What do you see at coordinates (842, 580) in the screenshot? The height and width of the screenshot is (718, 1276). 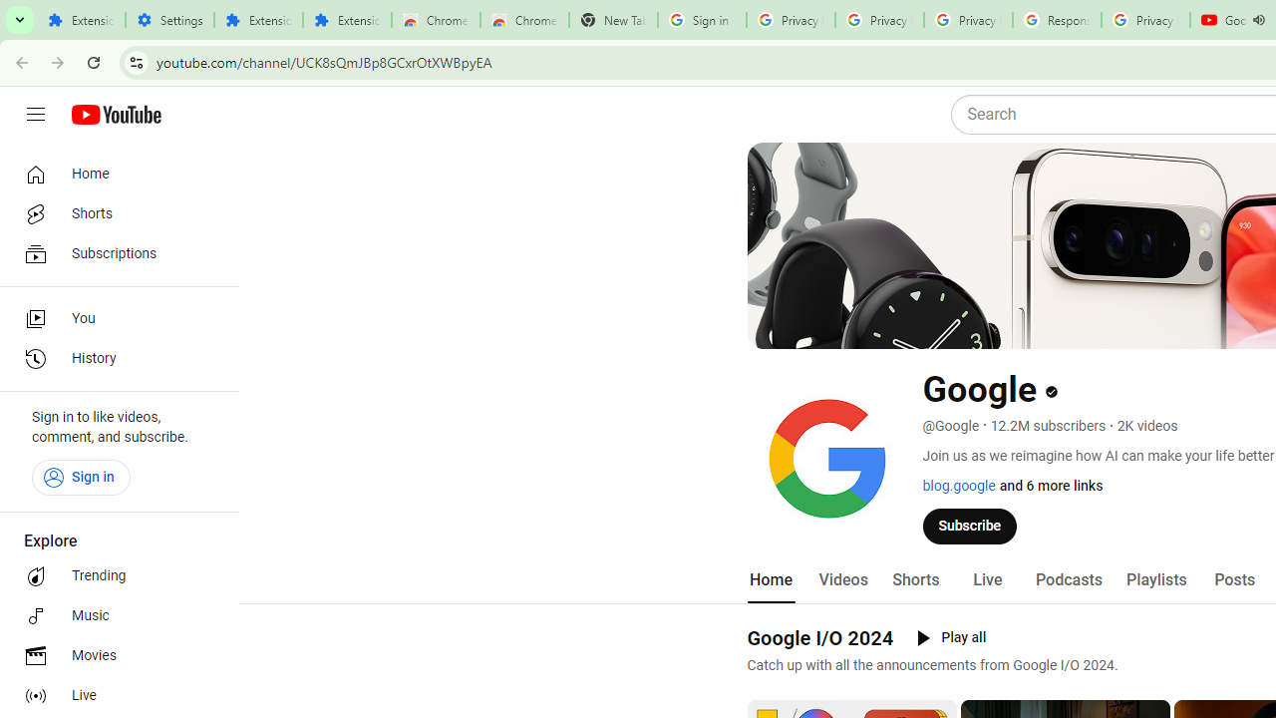 I see `Videos` at bounding box center [842, 580].